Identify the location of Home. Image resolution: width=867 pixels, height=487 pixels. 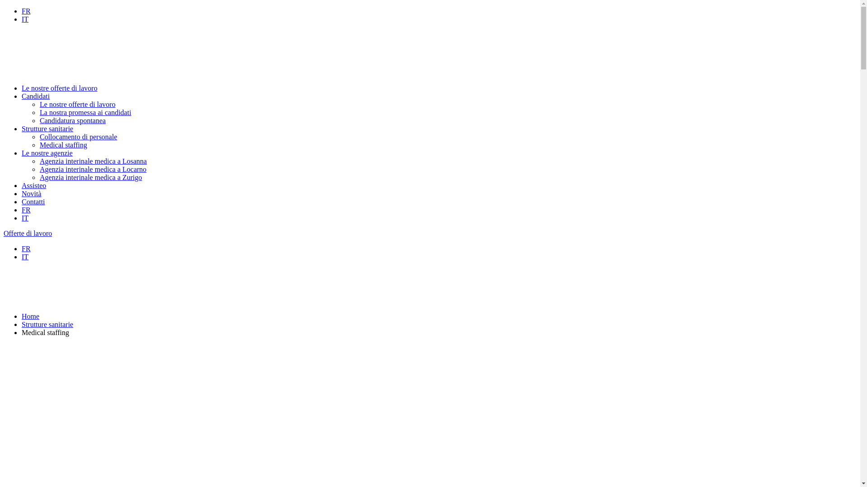
(31, 317).